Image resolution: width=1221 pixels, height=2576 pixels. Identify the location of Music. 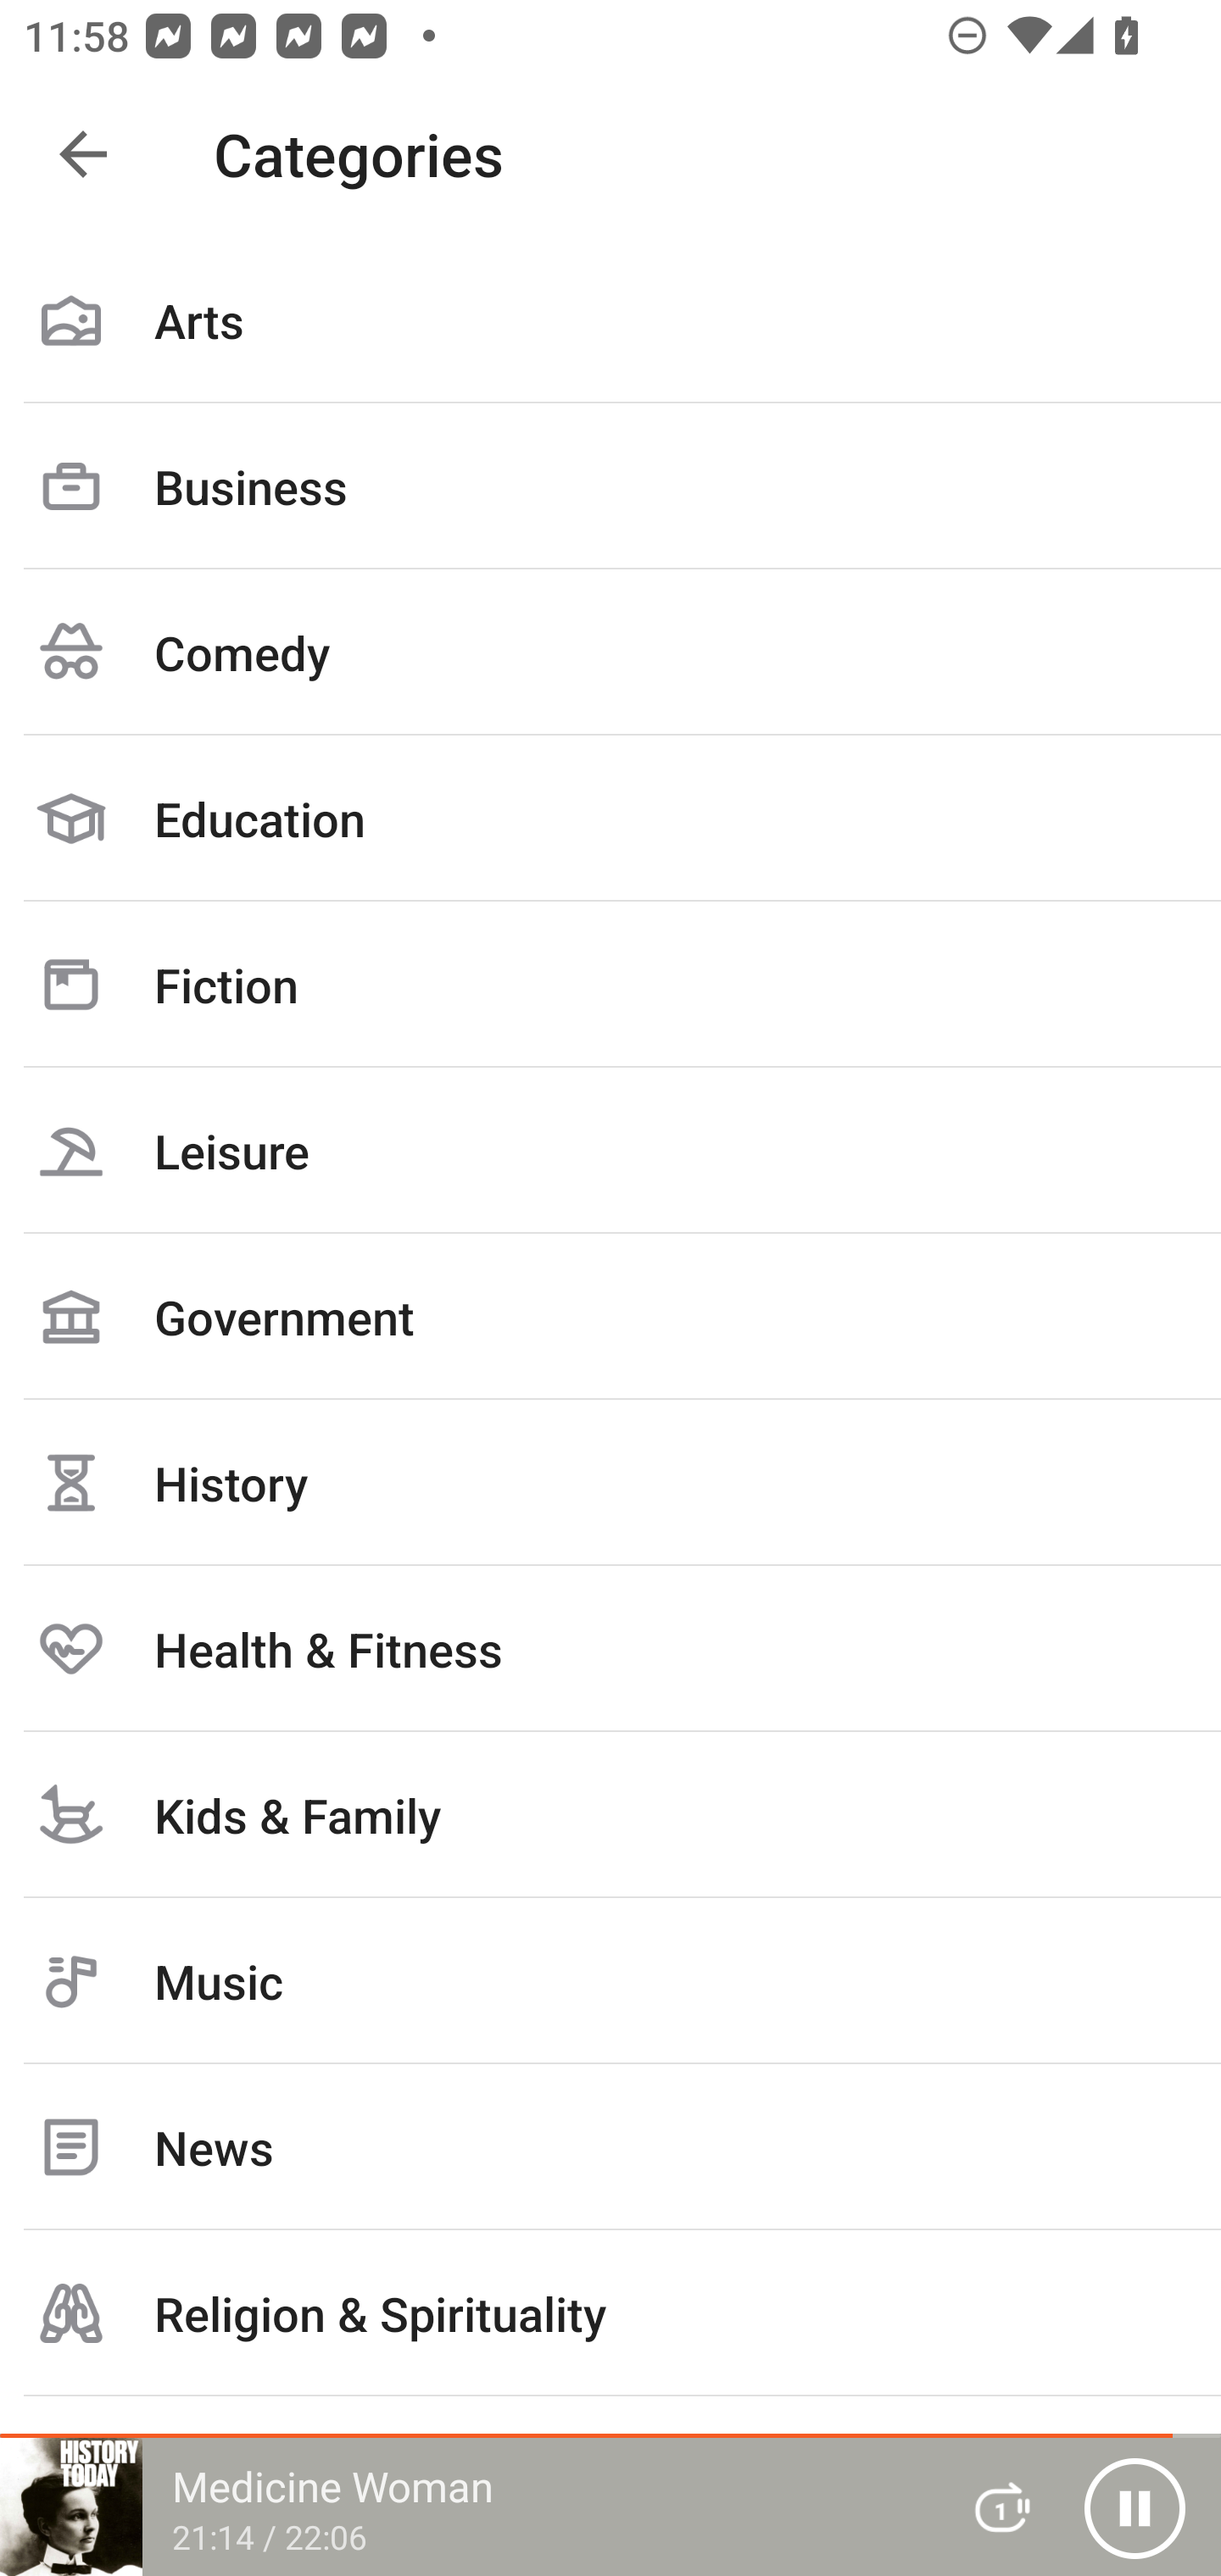
(610, 1981).